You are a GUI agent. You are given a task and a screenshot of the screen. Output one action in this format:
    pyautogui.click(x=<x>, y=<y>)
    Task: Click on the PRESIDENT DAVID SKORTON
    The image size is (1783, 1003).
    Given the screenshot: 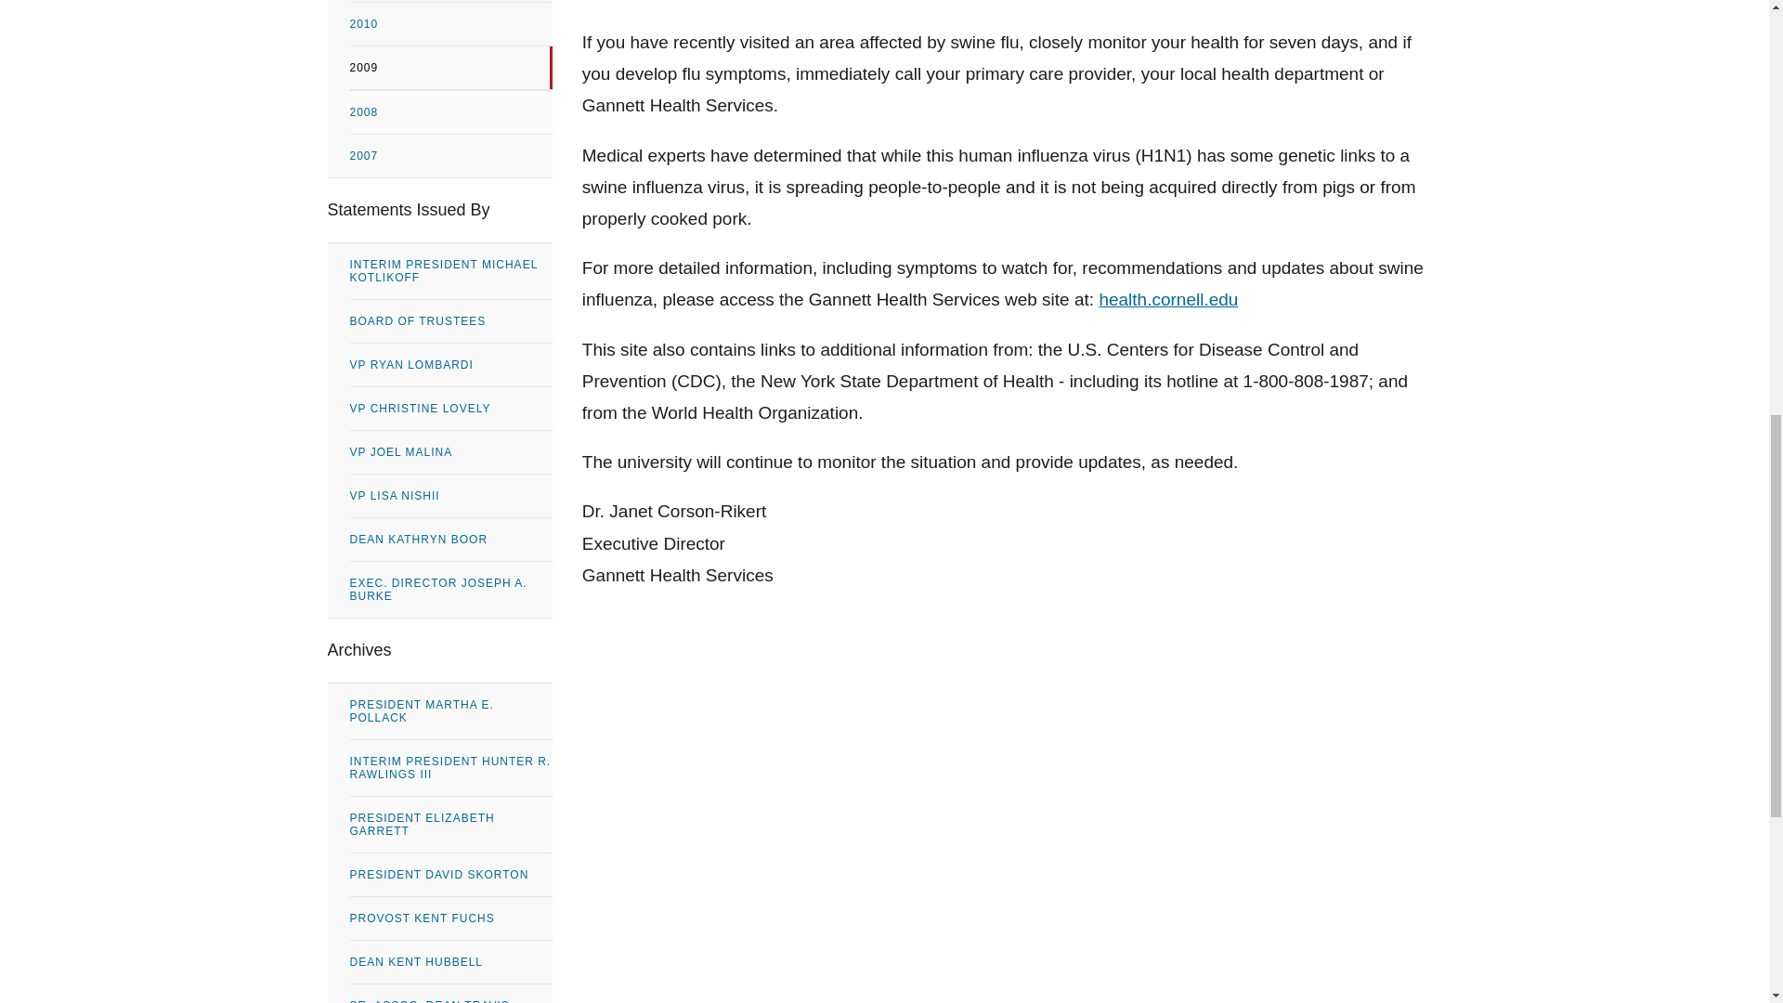 What is the action you would take?
    pyautogui.click(x=449, y=875)
    